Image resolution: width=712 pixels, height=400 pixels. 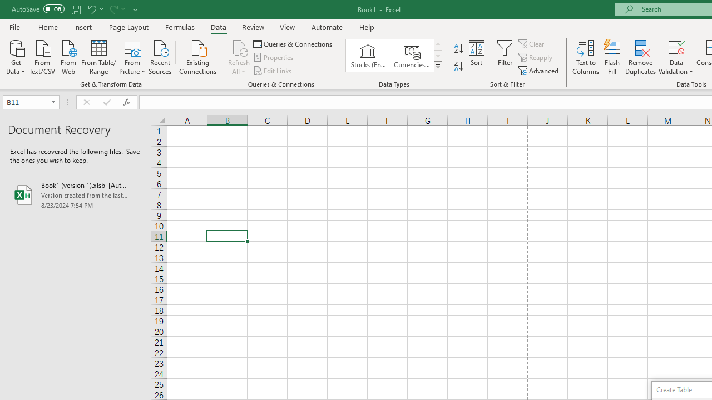 What do you see at coordinates (367, 27) in the screenshot?
I see `Help` at bounding box center [367, 27].